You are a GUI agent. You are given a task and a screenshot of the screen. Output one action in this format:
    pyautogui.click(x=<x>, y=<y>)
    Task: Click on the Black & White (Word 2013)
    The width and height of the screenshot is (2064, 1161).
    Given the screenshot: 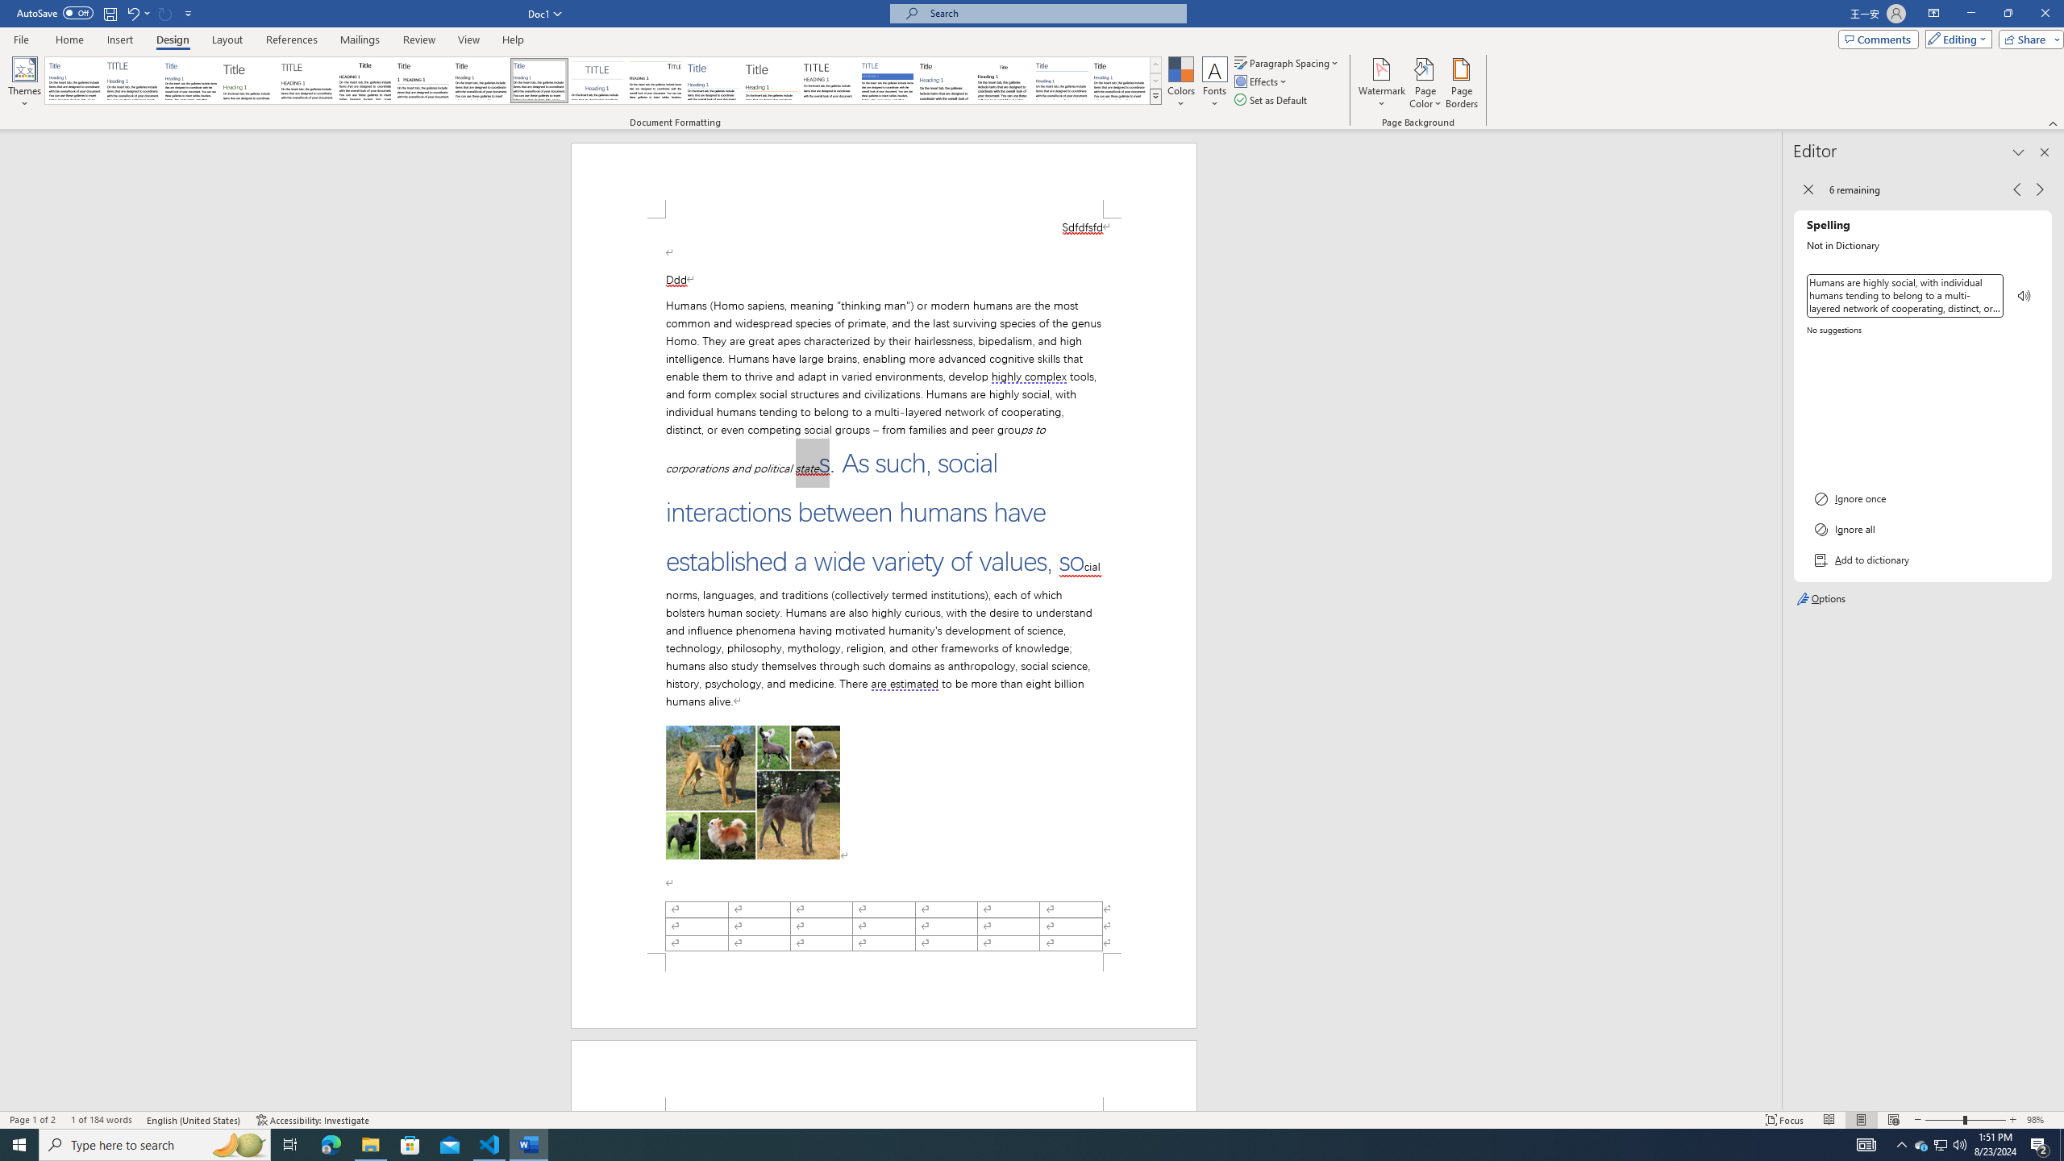 What is the action you would take?
    pyautogui.click(x=481, y=81)
    